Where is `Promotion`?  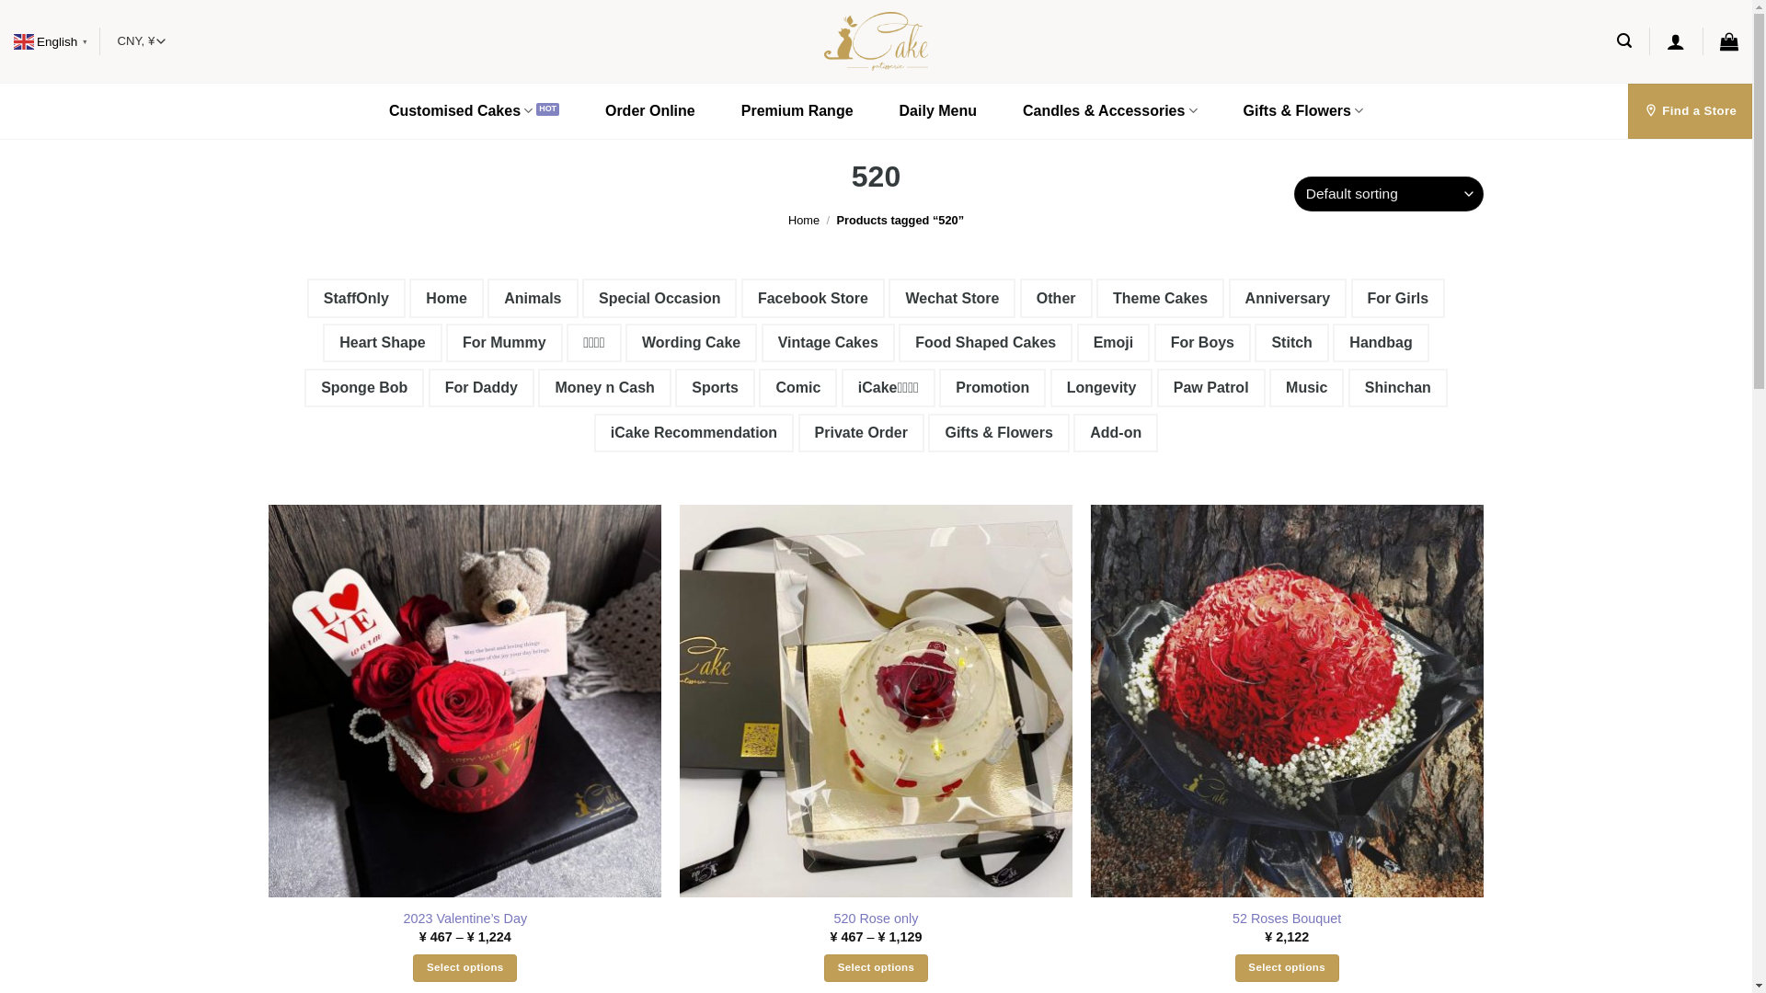 Promotion is located at coordinates (992, 388).